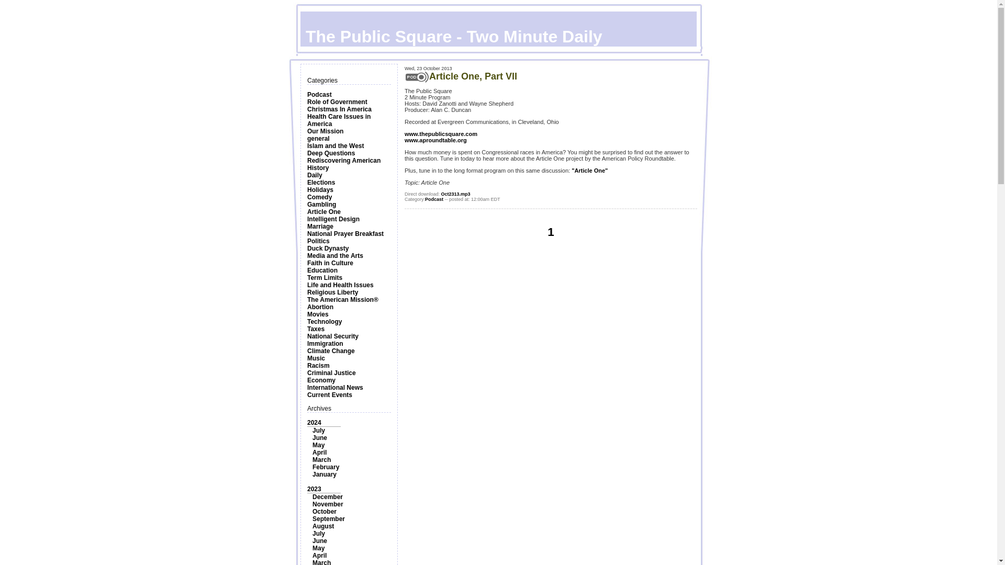 The height and width of the screenshot is (565, 1005). Describe the element at coordinates (320, 190) in the screenshot. I see `Holidays` at that location.